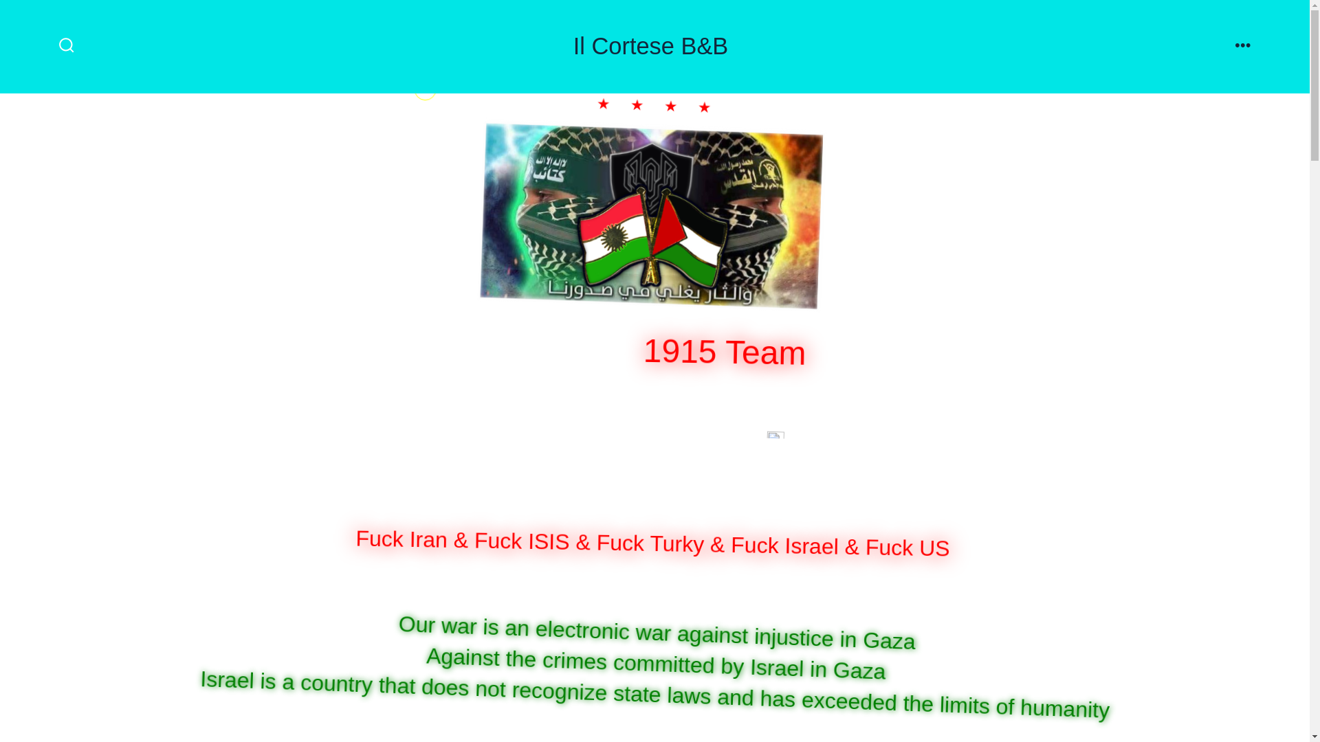 The width and height of the screenshot is (1320, 742). I want to click on 1915 Team, so click(732, 350).